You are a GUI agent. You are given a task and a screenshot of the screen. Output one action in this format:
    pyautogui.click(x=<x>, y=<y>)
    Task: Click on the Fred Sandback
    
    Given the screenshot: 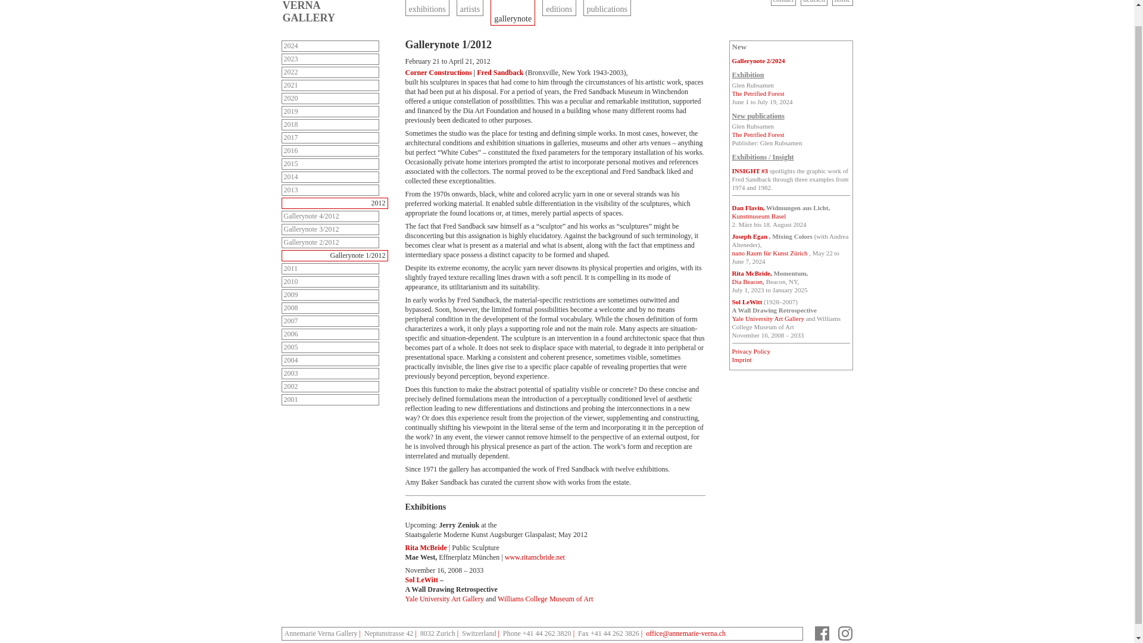 What is the action you would take?
    pyautogui.click(x=500, y=72)
    